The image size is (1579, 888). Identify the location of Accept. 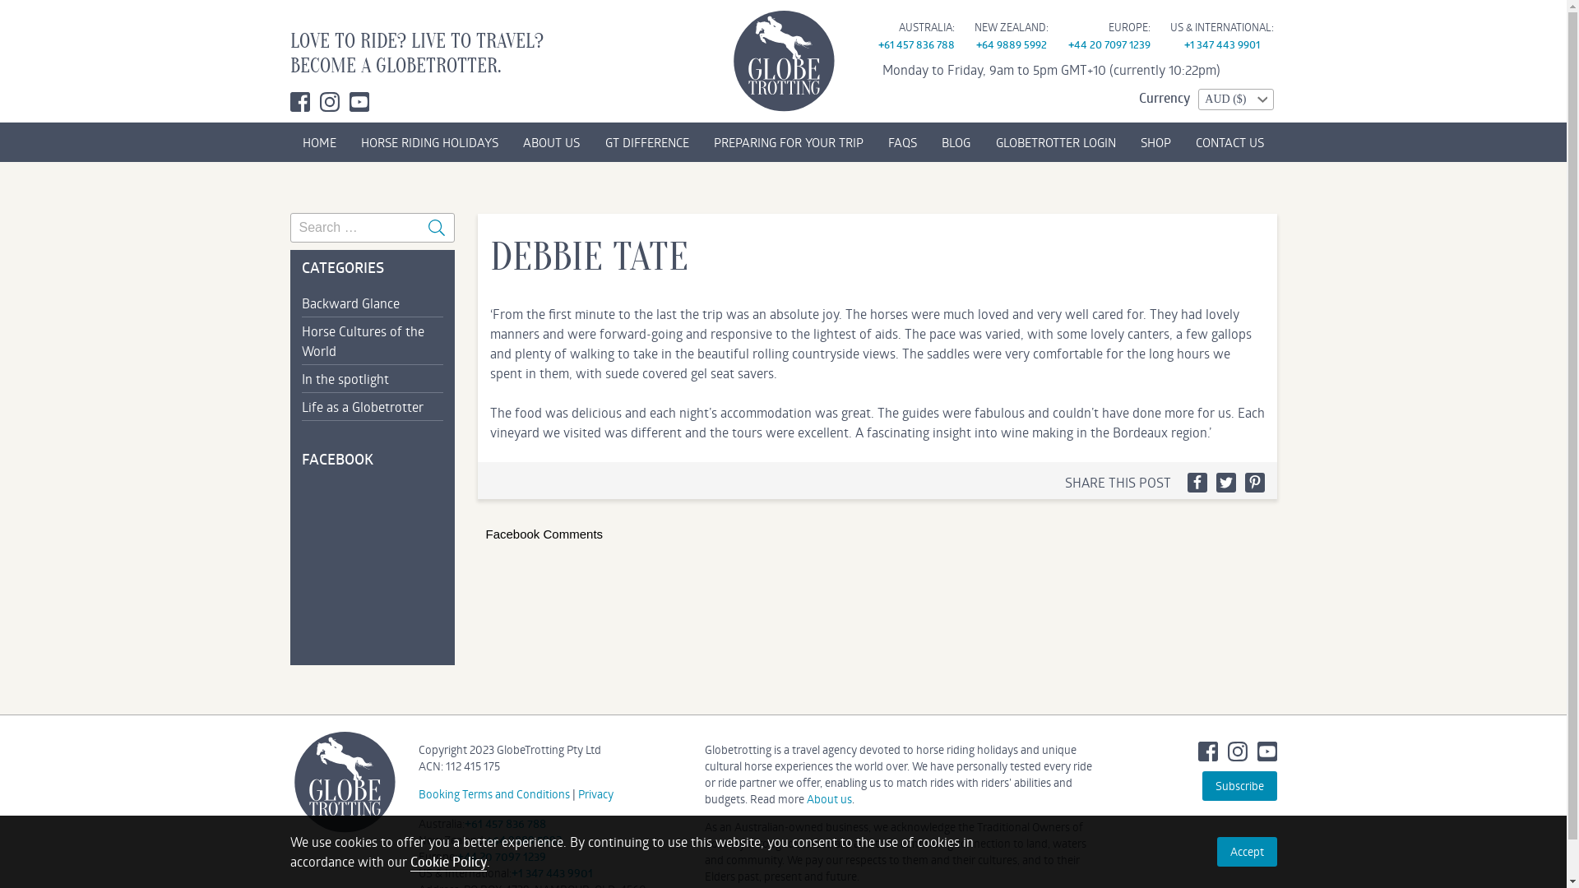
(1247, 852).